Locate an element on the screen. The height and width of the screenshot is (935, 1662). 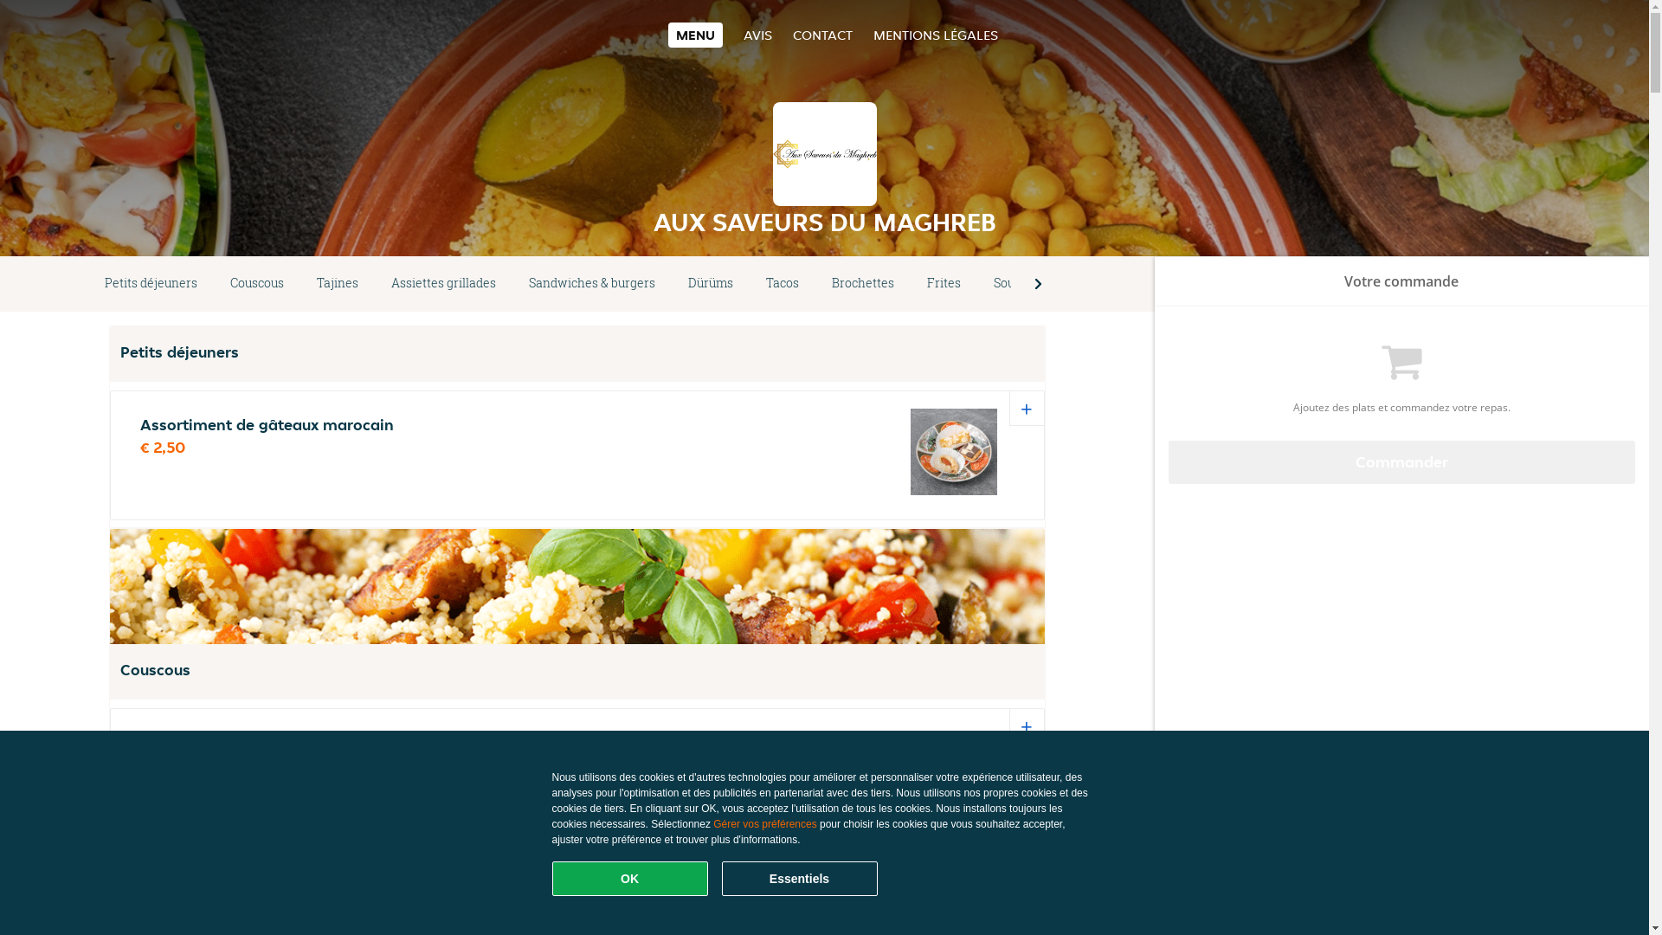
AVIS is located at coordinates (758, 35).